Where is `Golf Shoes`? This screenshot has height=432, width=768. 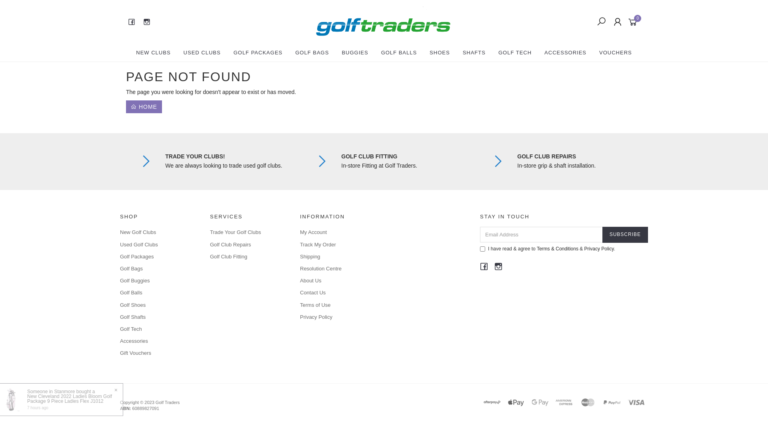
Golf Shoes is located at coordinates (156, 305).